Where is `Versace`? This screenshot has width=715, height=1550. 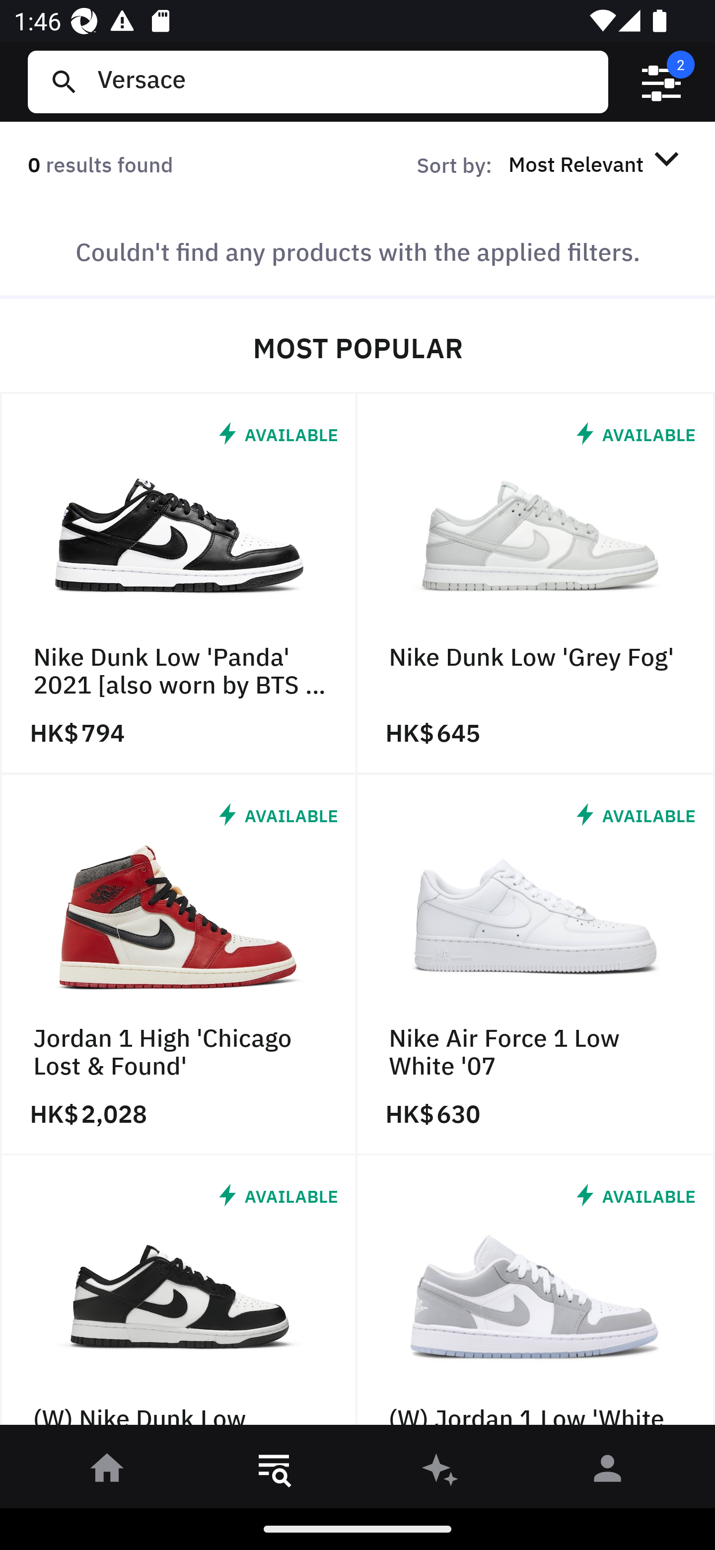
Versace is located at coordinates (345, 81).